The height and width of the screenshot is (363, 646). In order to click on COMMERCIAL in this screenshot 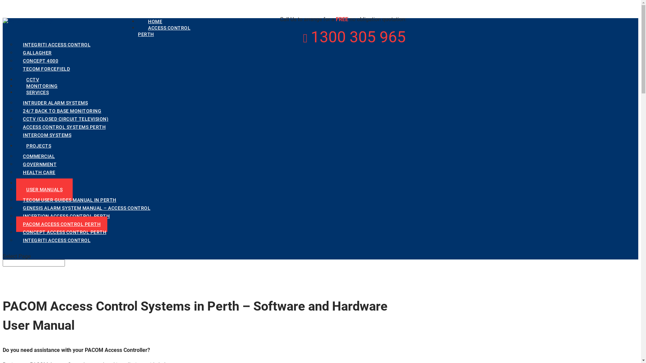, I will do `click(39, 156)`.